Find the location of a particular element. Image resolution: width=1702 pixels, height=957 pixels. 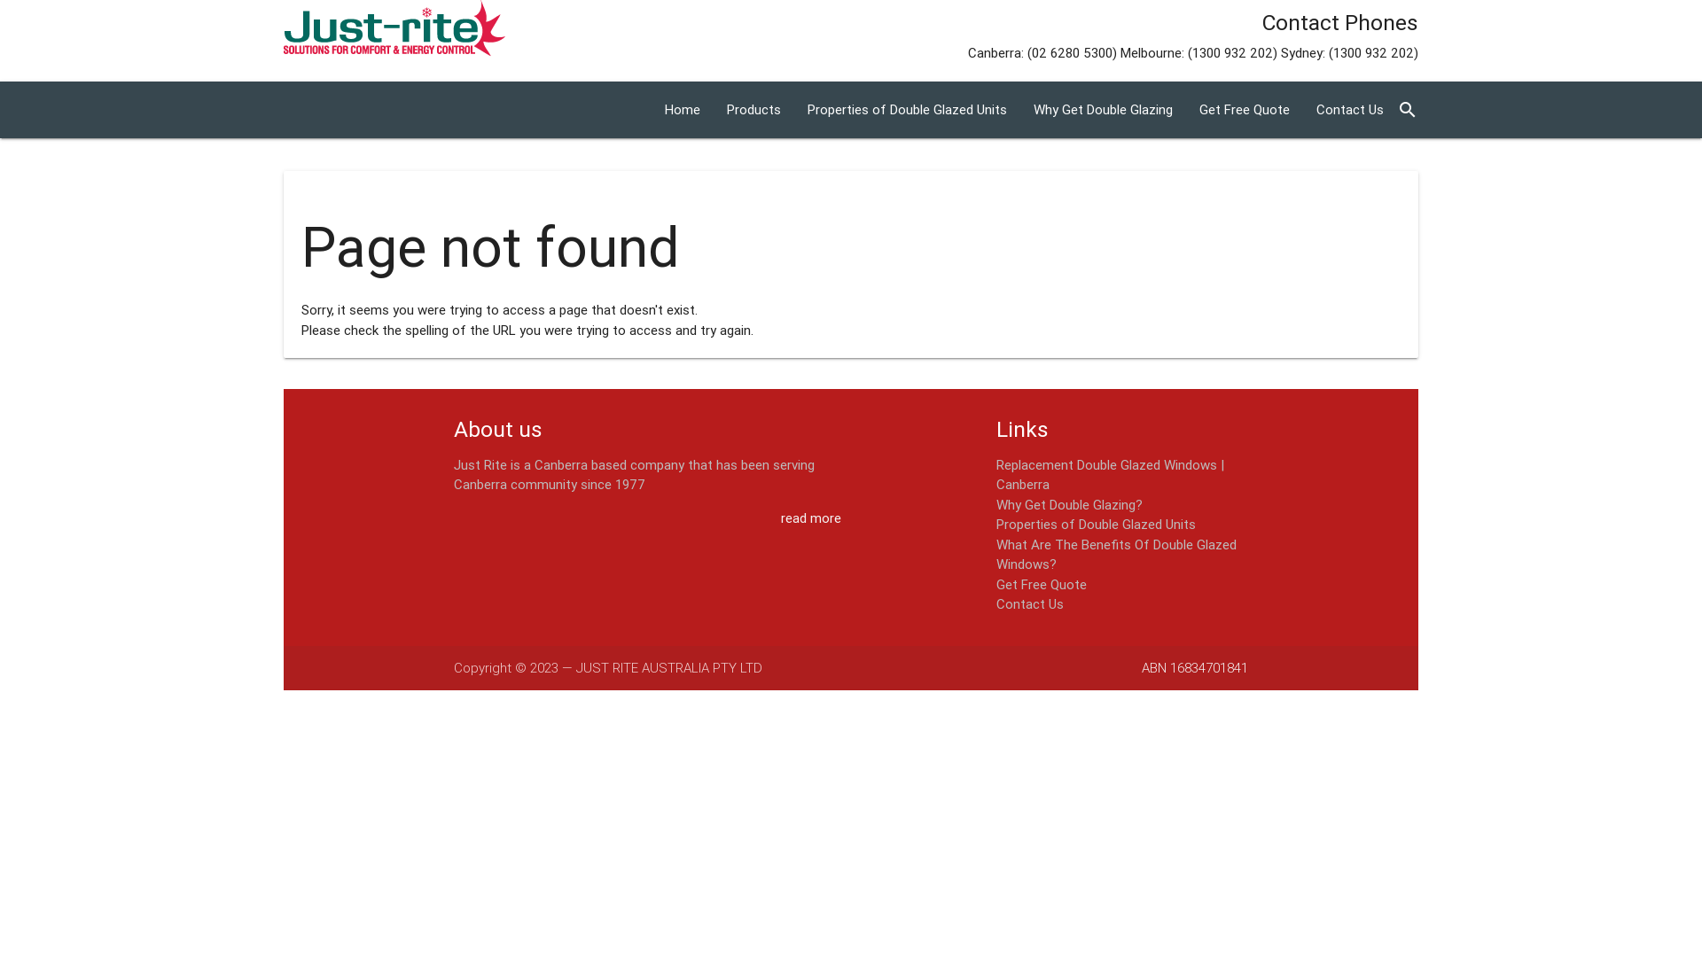

ABN 16834701841 is located at coordinates (1195, 667).